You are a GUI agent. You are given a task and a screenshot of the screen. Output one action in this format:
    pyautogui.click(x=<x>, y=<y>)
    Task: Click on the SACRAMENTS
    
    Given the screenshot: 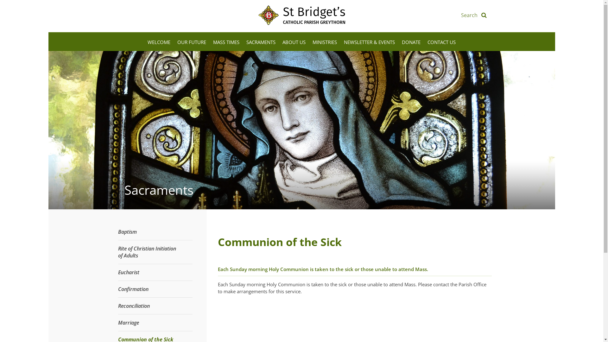 What is the action you would take?
    pyautogui.click(x=261, y=42)
    